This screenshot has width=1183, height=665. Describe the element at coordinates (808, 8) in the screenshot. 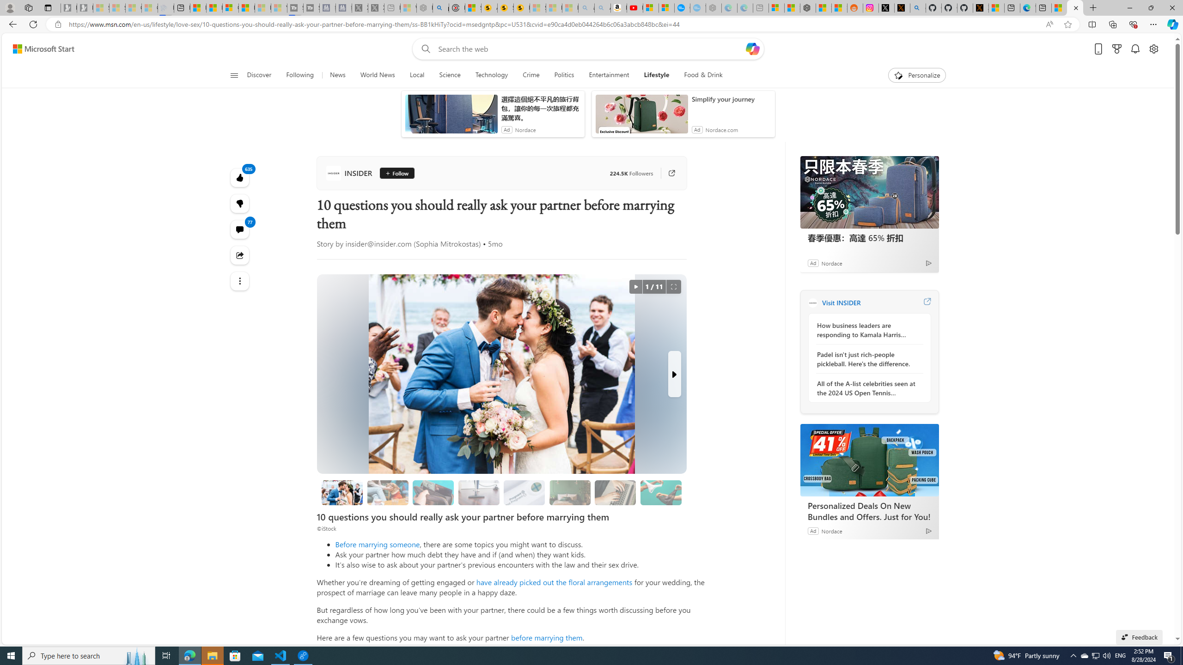

I see `Nordace - Duffels` at that location.